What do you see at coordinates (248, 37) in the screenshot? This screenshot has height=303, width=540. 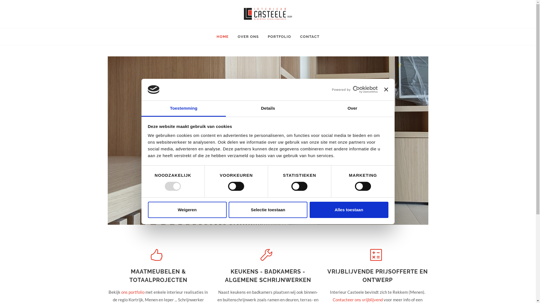 I see `OVER ONS` at bounding box center [248, 37].